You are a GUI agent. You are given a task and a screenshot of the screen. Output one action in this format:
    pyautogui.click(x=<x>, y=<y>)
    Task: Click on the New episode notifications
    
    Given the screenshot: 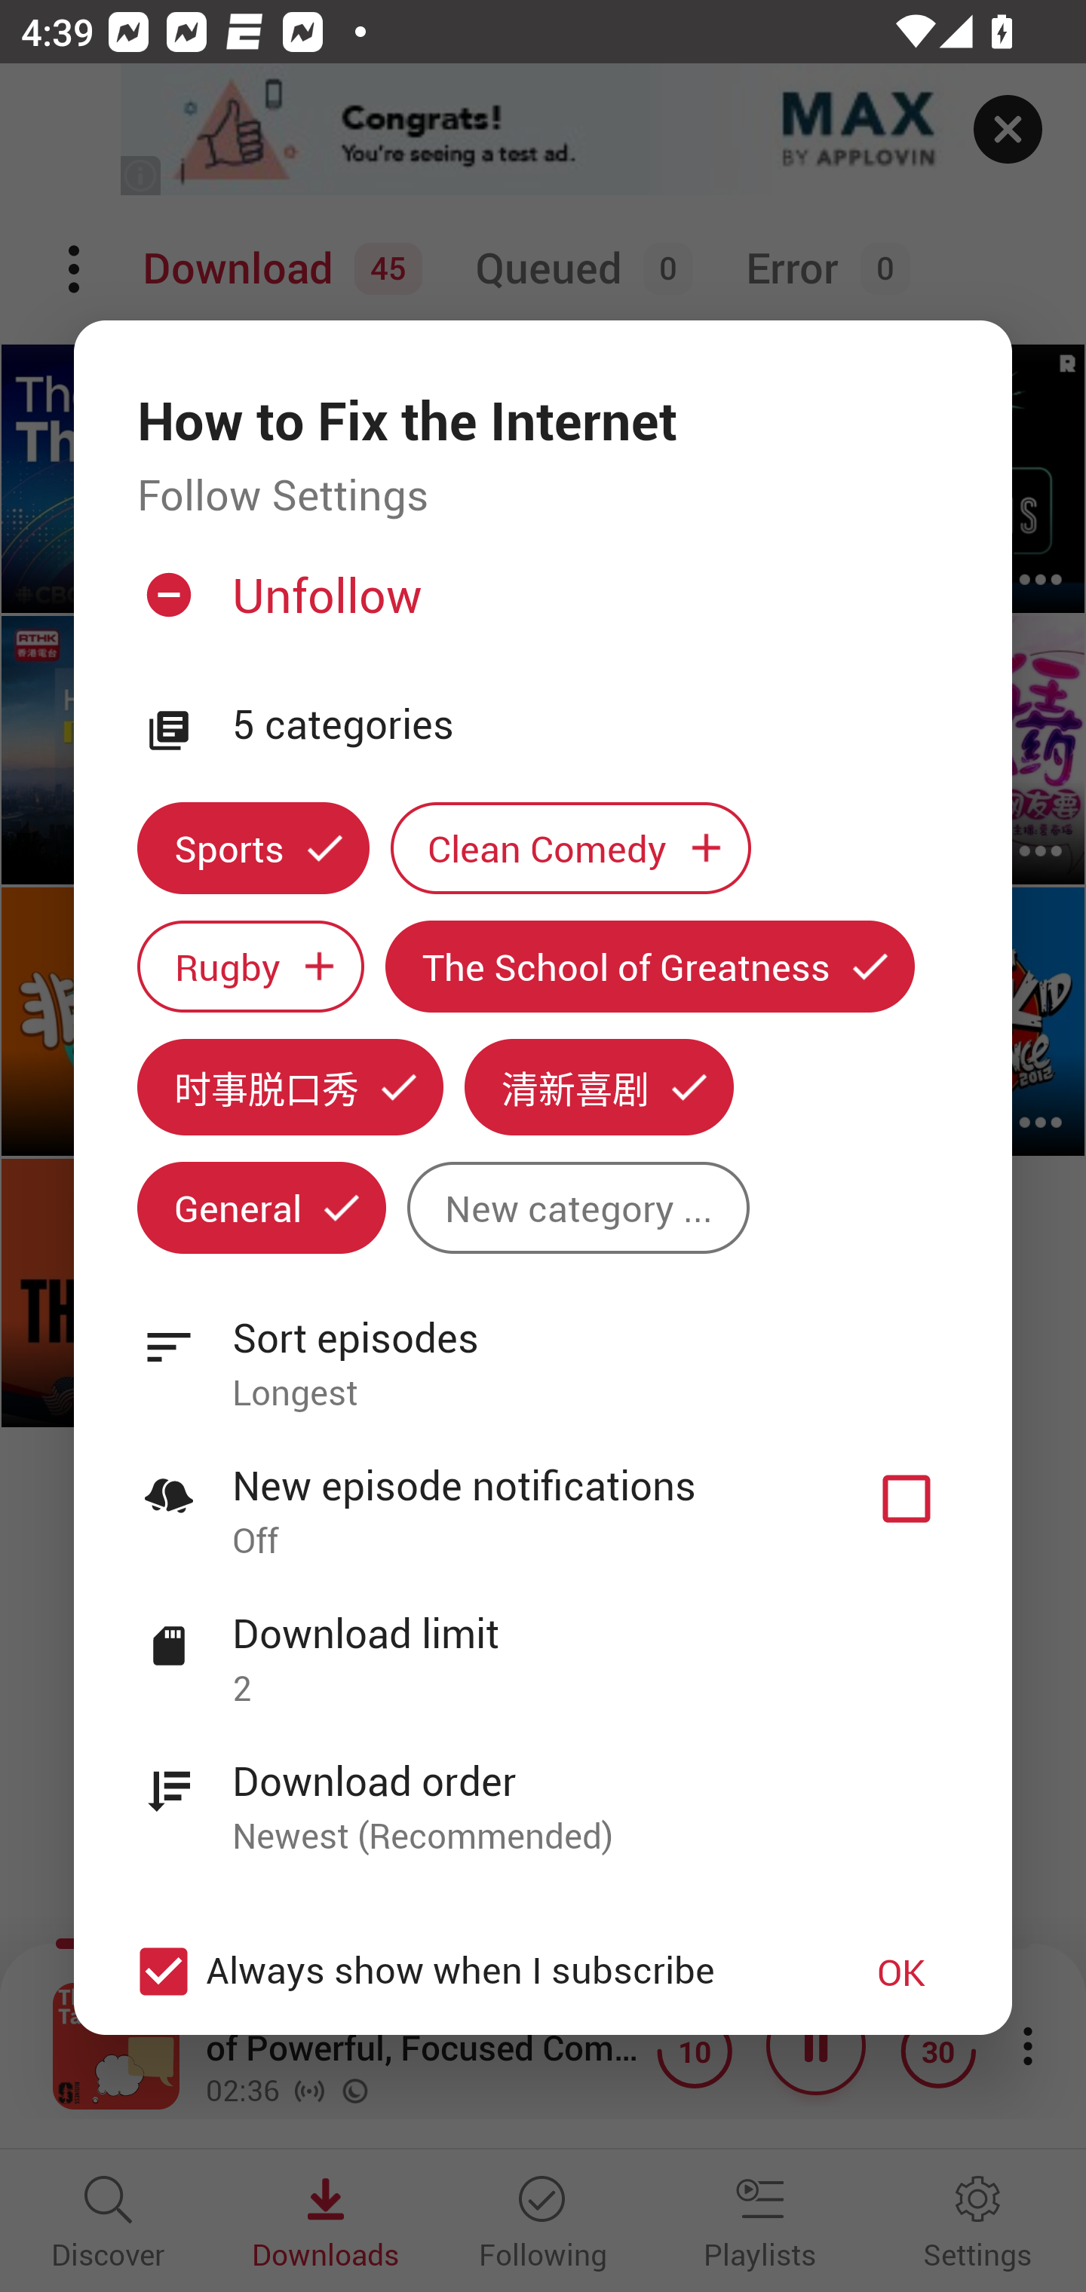 What is the action you would take?
    pyautogui.click(x=907, y=1499)
    